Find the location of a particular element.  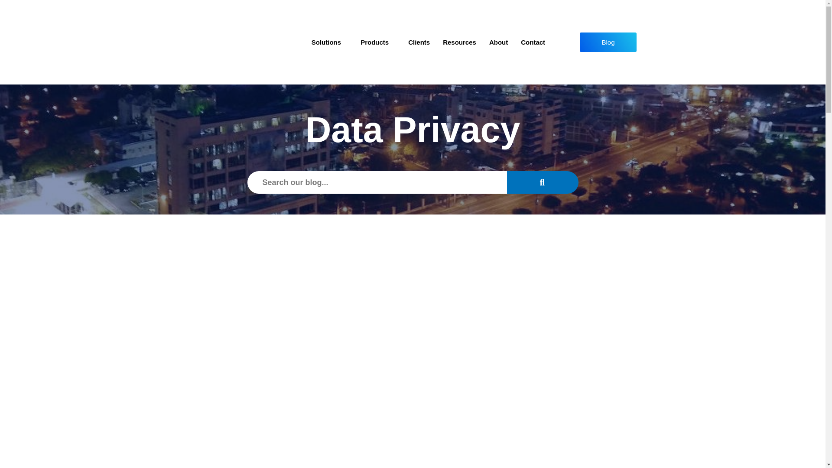

Clients is located at coordinates (419, 42).